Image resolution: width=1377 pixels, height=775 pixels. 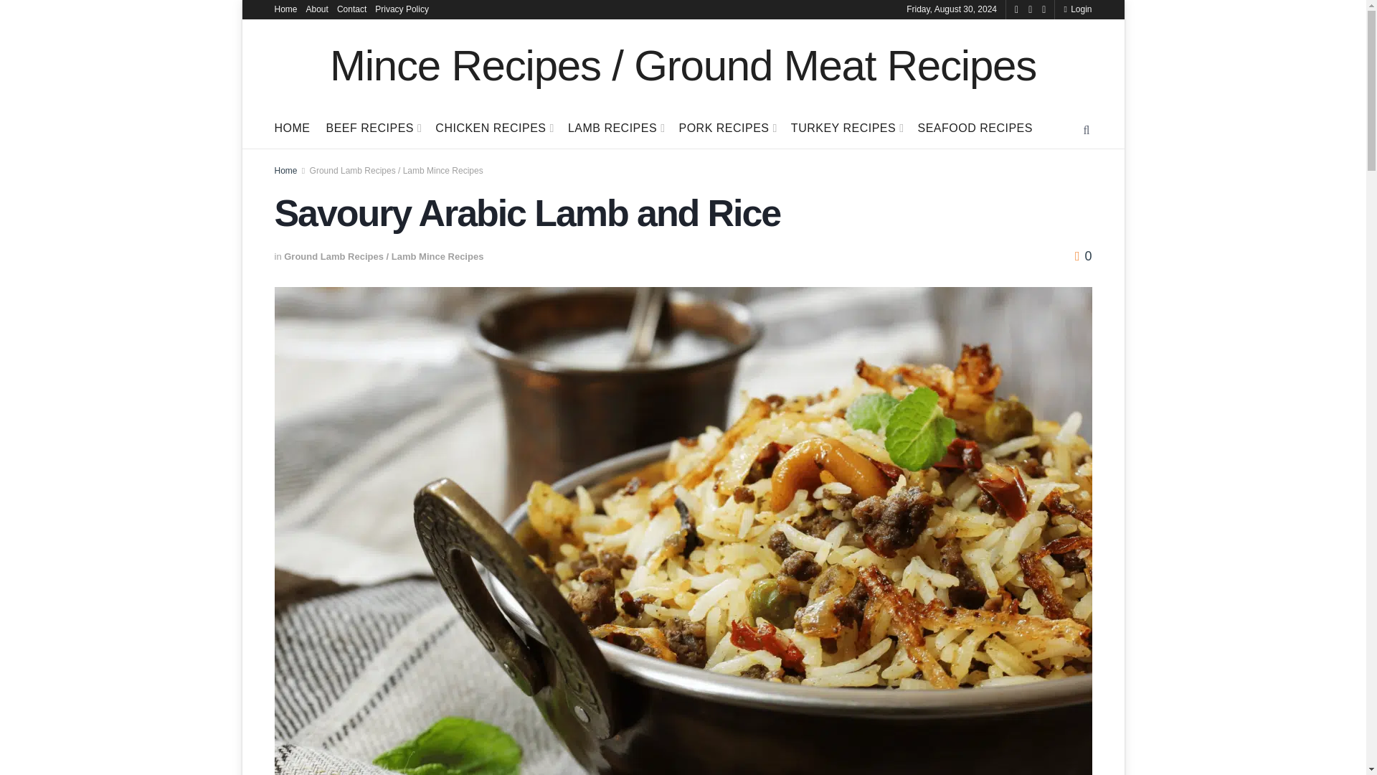 I want to click on About, so click(x=317, y=10).